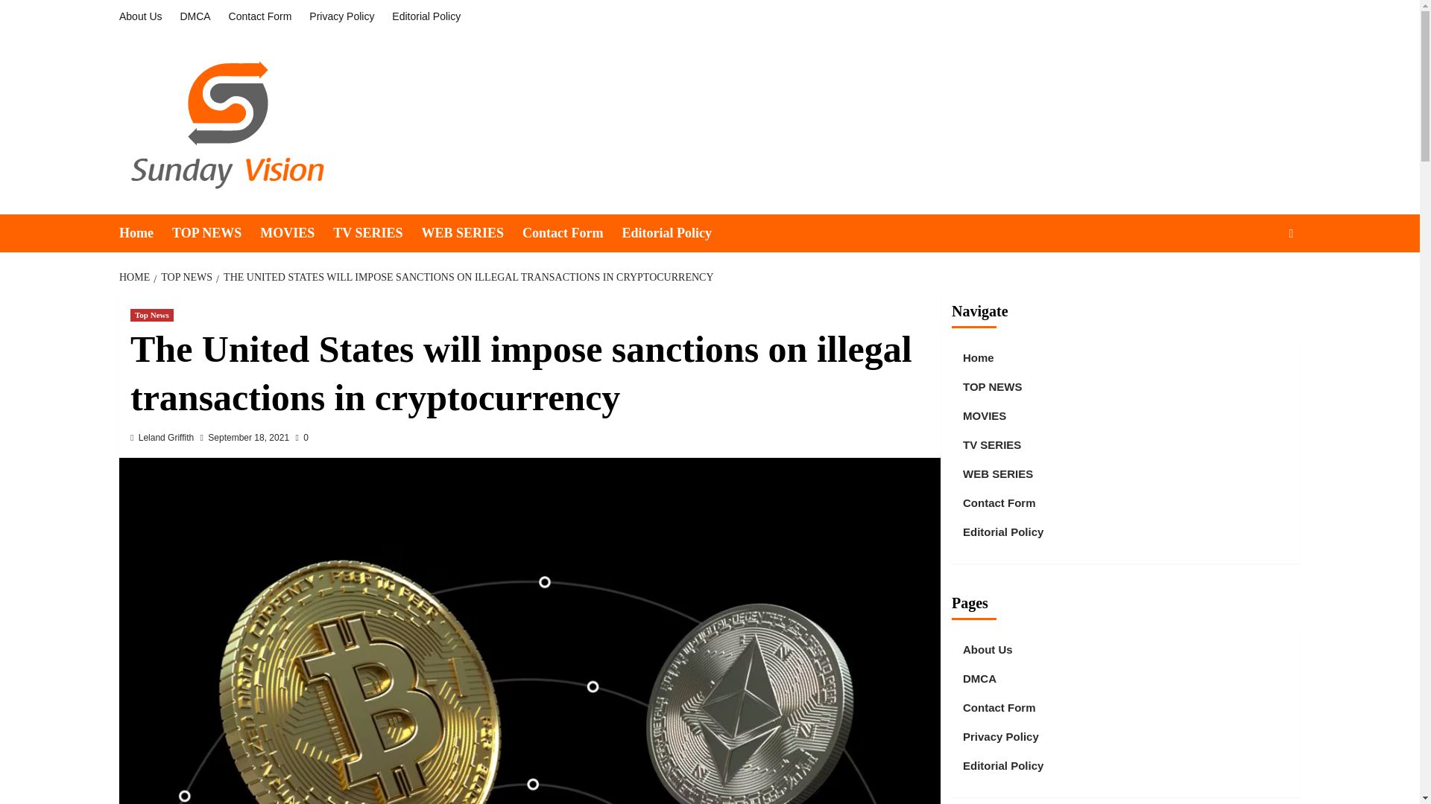  What do you see at coordinates (297, 234) in the screenshot?
I see `MOVIES` at bounding box center [297, 234].